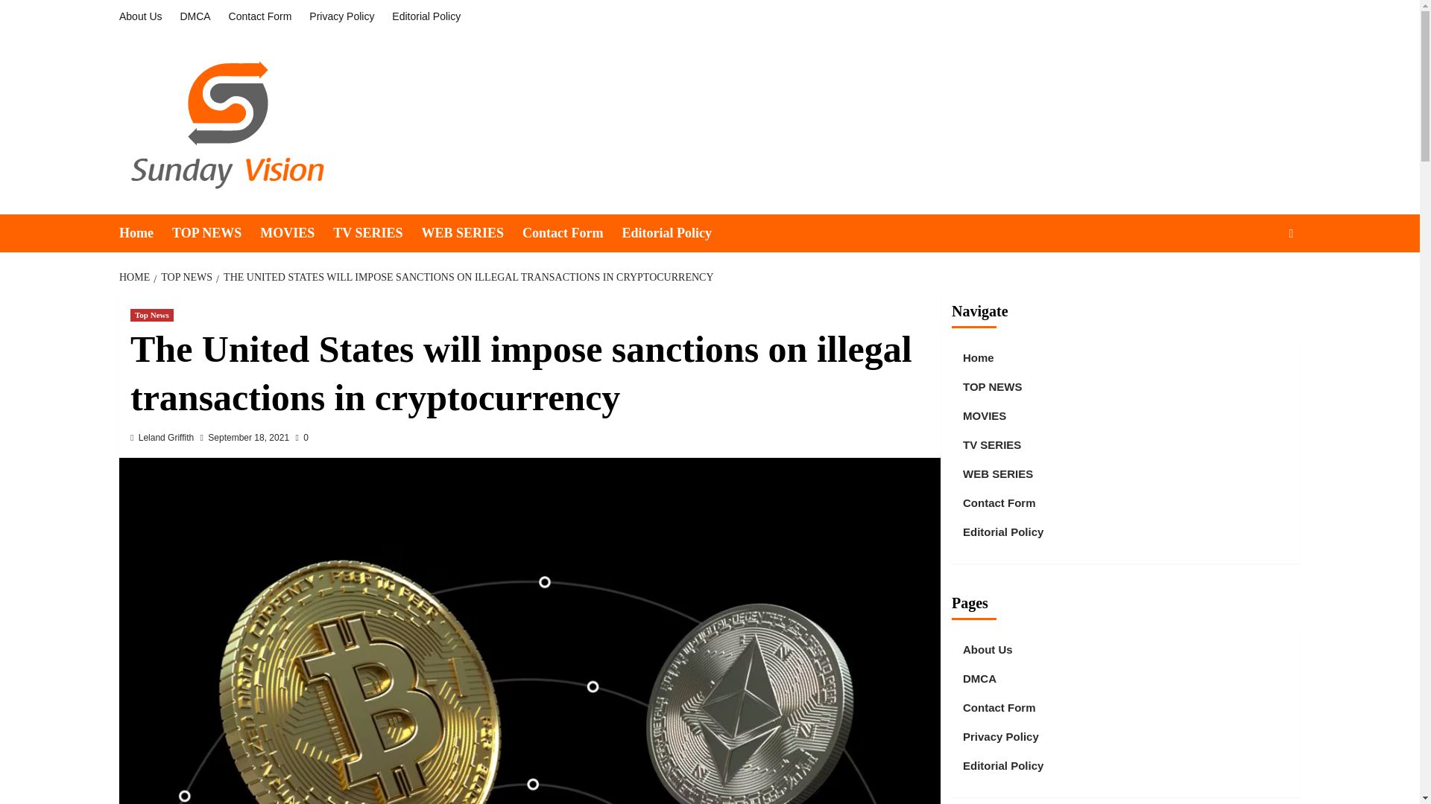  What do you see at coordinates (297, 234) in the screenshot?
I see `MOVIES` at bounding box center [297, 234].